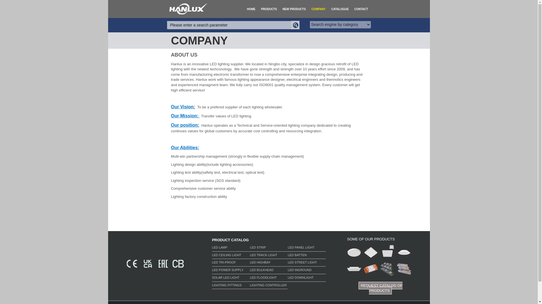 The width and height of the screenshot is (542, 304). What do you see at coordinates (307, 278) in the screenshot?
I see `LED DOWNLIGHT` at bounding box center [307, 278].